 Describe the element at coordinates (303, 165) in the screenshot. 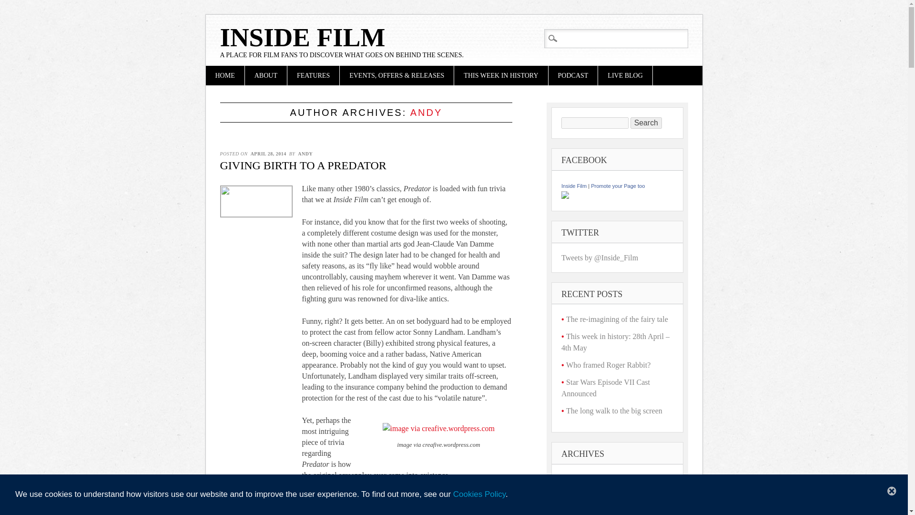

I see `GIVING BIRTH TO A PREDATOR` at that location.